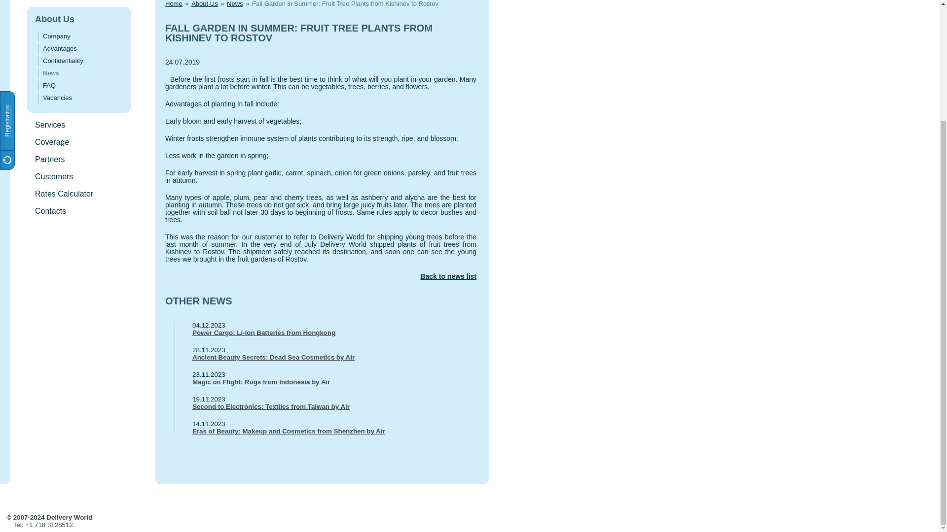  I want to click on Services, so click(50, 125).